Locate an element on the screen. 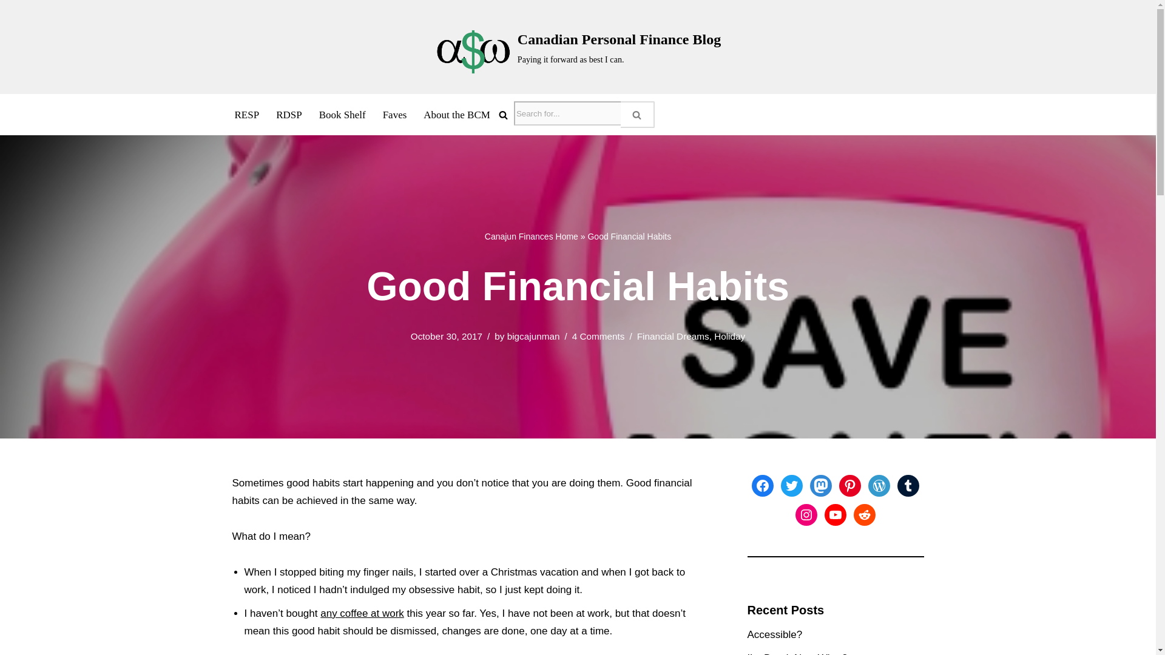 The width and height of the screenshot is (1165, 655). Skip to content is located at coordinates (9, 25).